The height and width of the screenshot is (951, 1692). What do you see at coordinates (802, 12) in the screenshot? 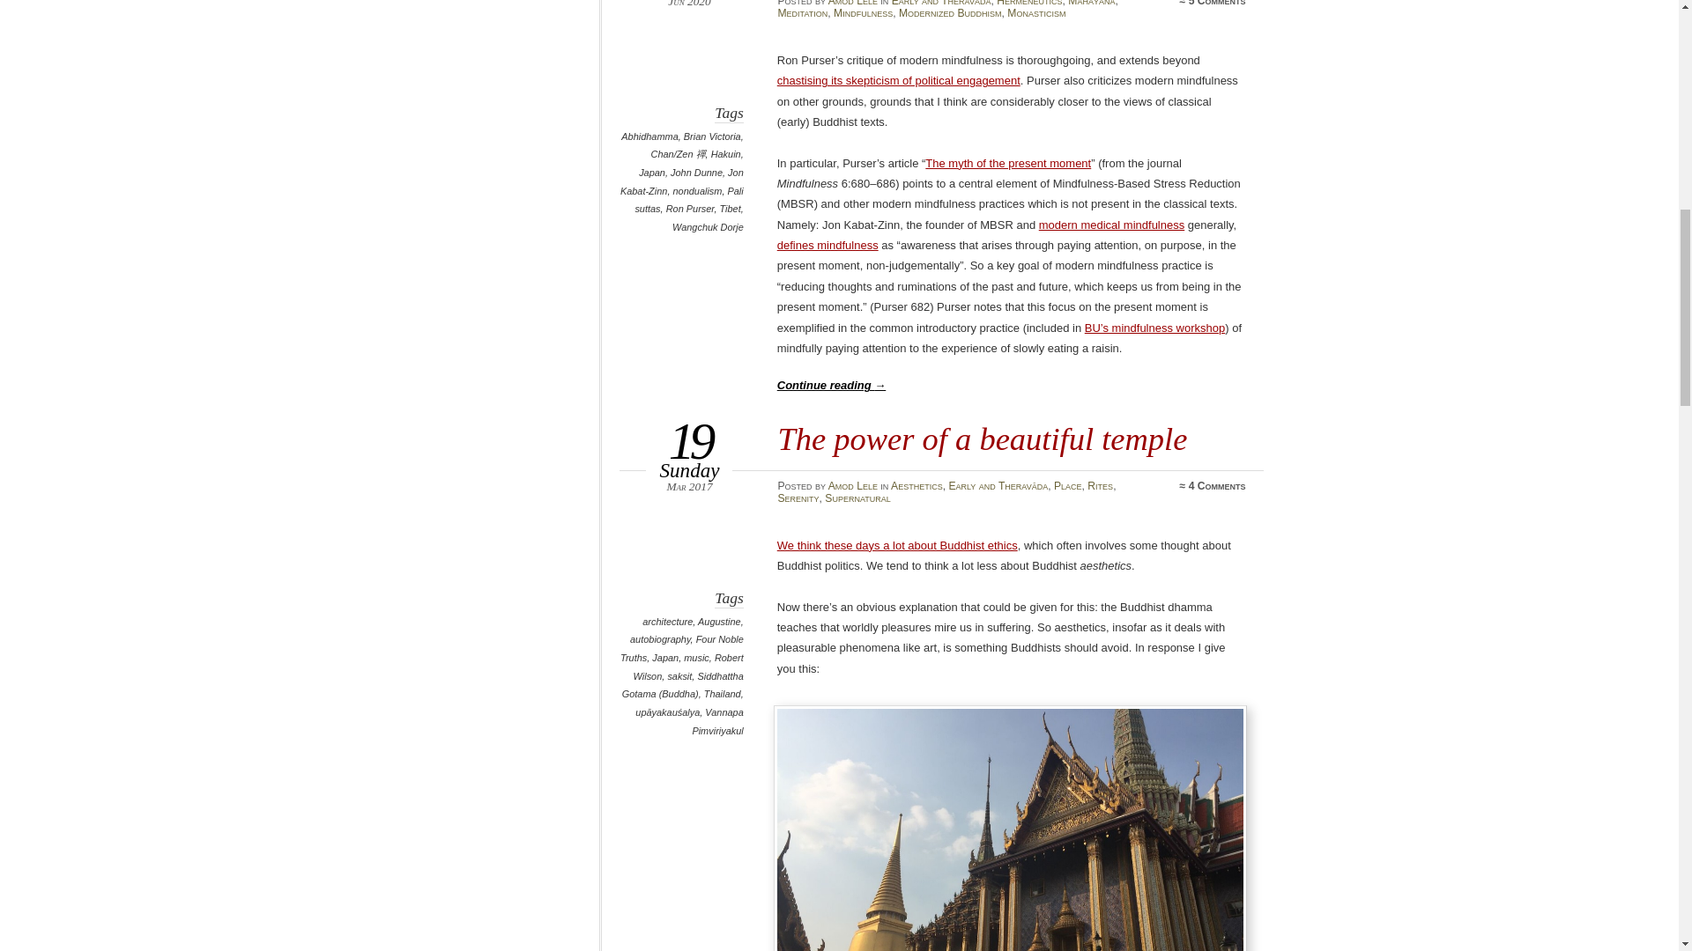
I see `Meditation` at bounding box center [802, 12].